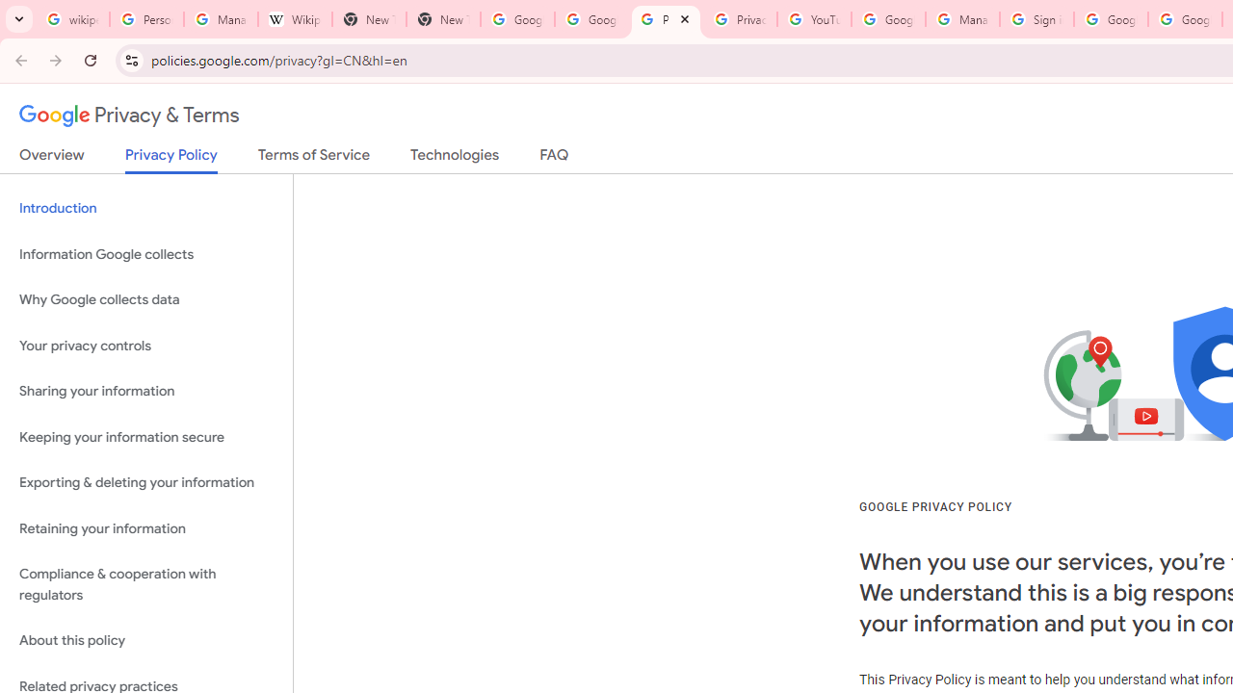 The image size is (1233, 693). Describe the element at coordinates (1036, 19) in the screenshot. I see `Sign in - Google Accounts` at that location.